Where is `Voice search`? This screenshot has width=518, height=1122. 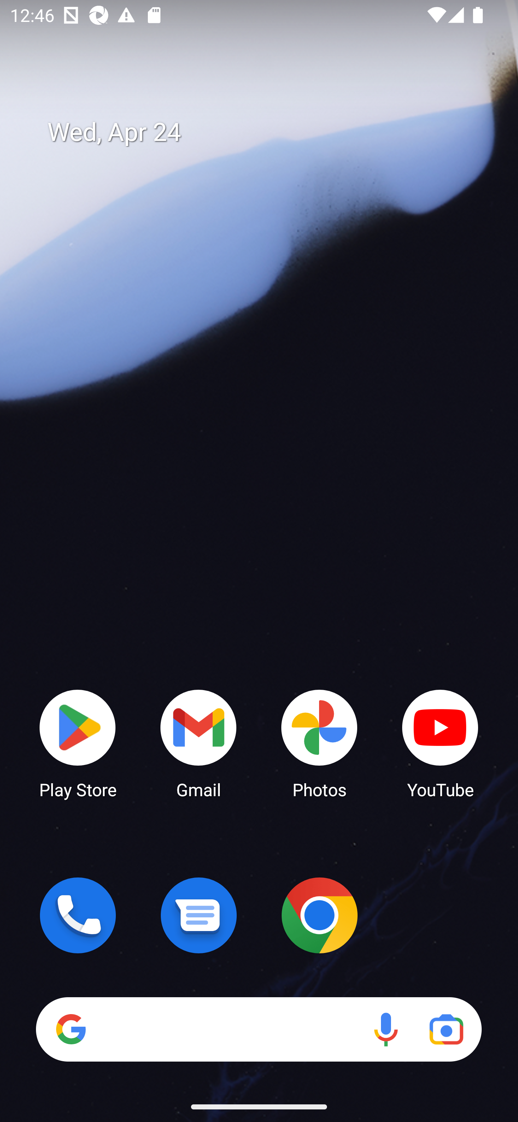
Voice search is located at coordinates (386, 1029).